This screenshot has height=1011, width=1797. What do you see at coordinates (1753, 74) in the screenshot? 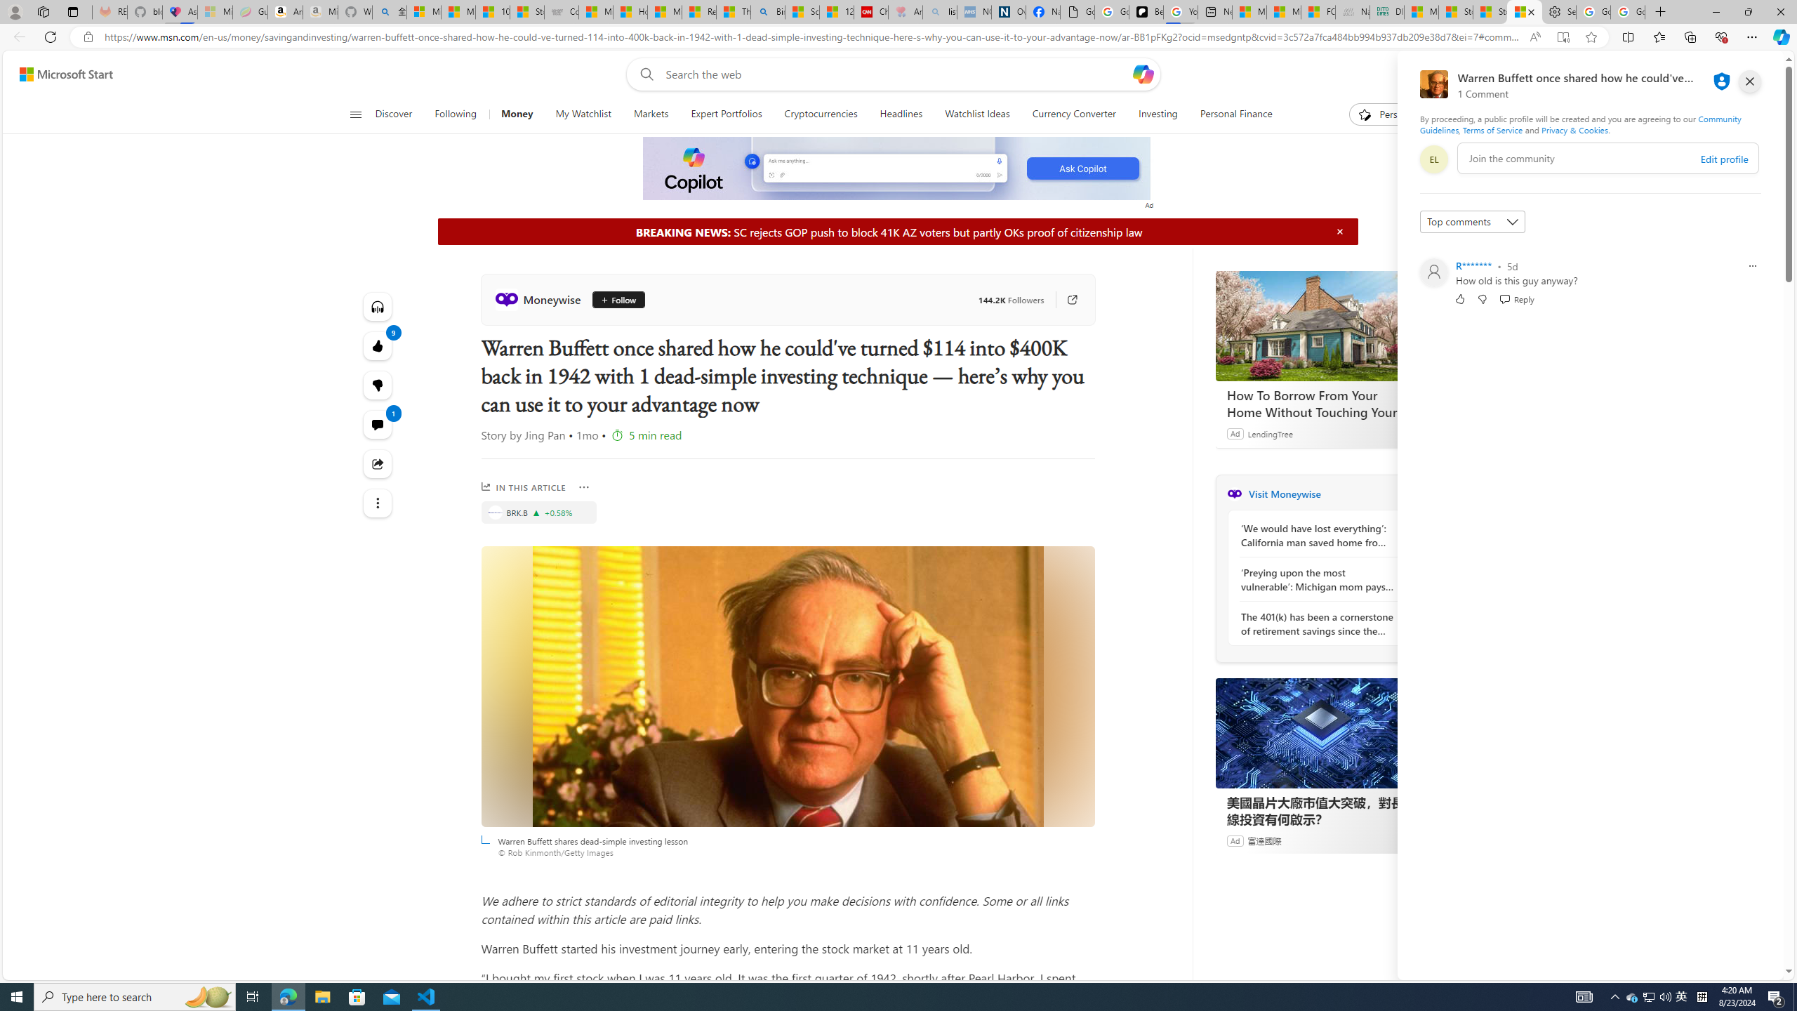
I see `Open settings` at bounding box center [1753, 74].